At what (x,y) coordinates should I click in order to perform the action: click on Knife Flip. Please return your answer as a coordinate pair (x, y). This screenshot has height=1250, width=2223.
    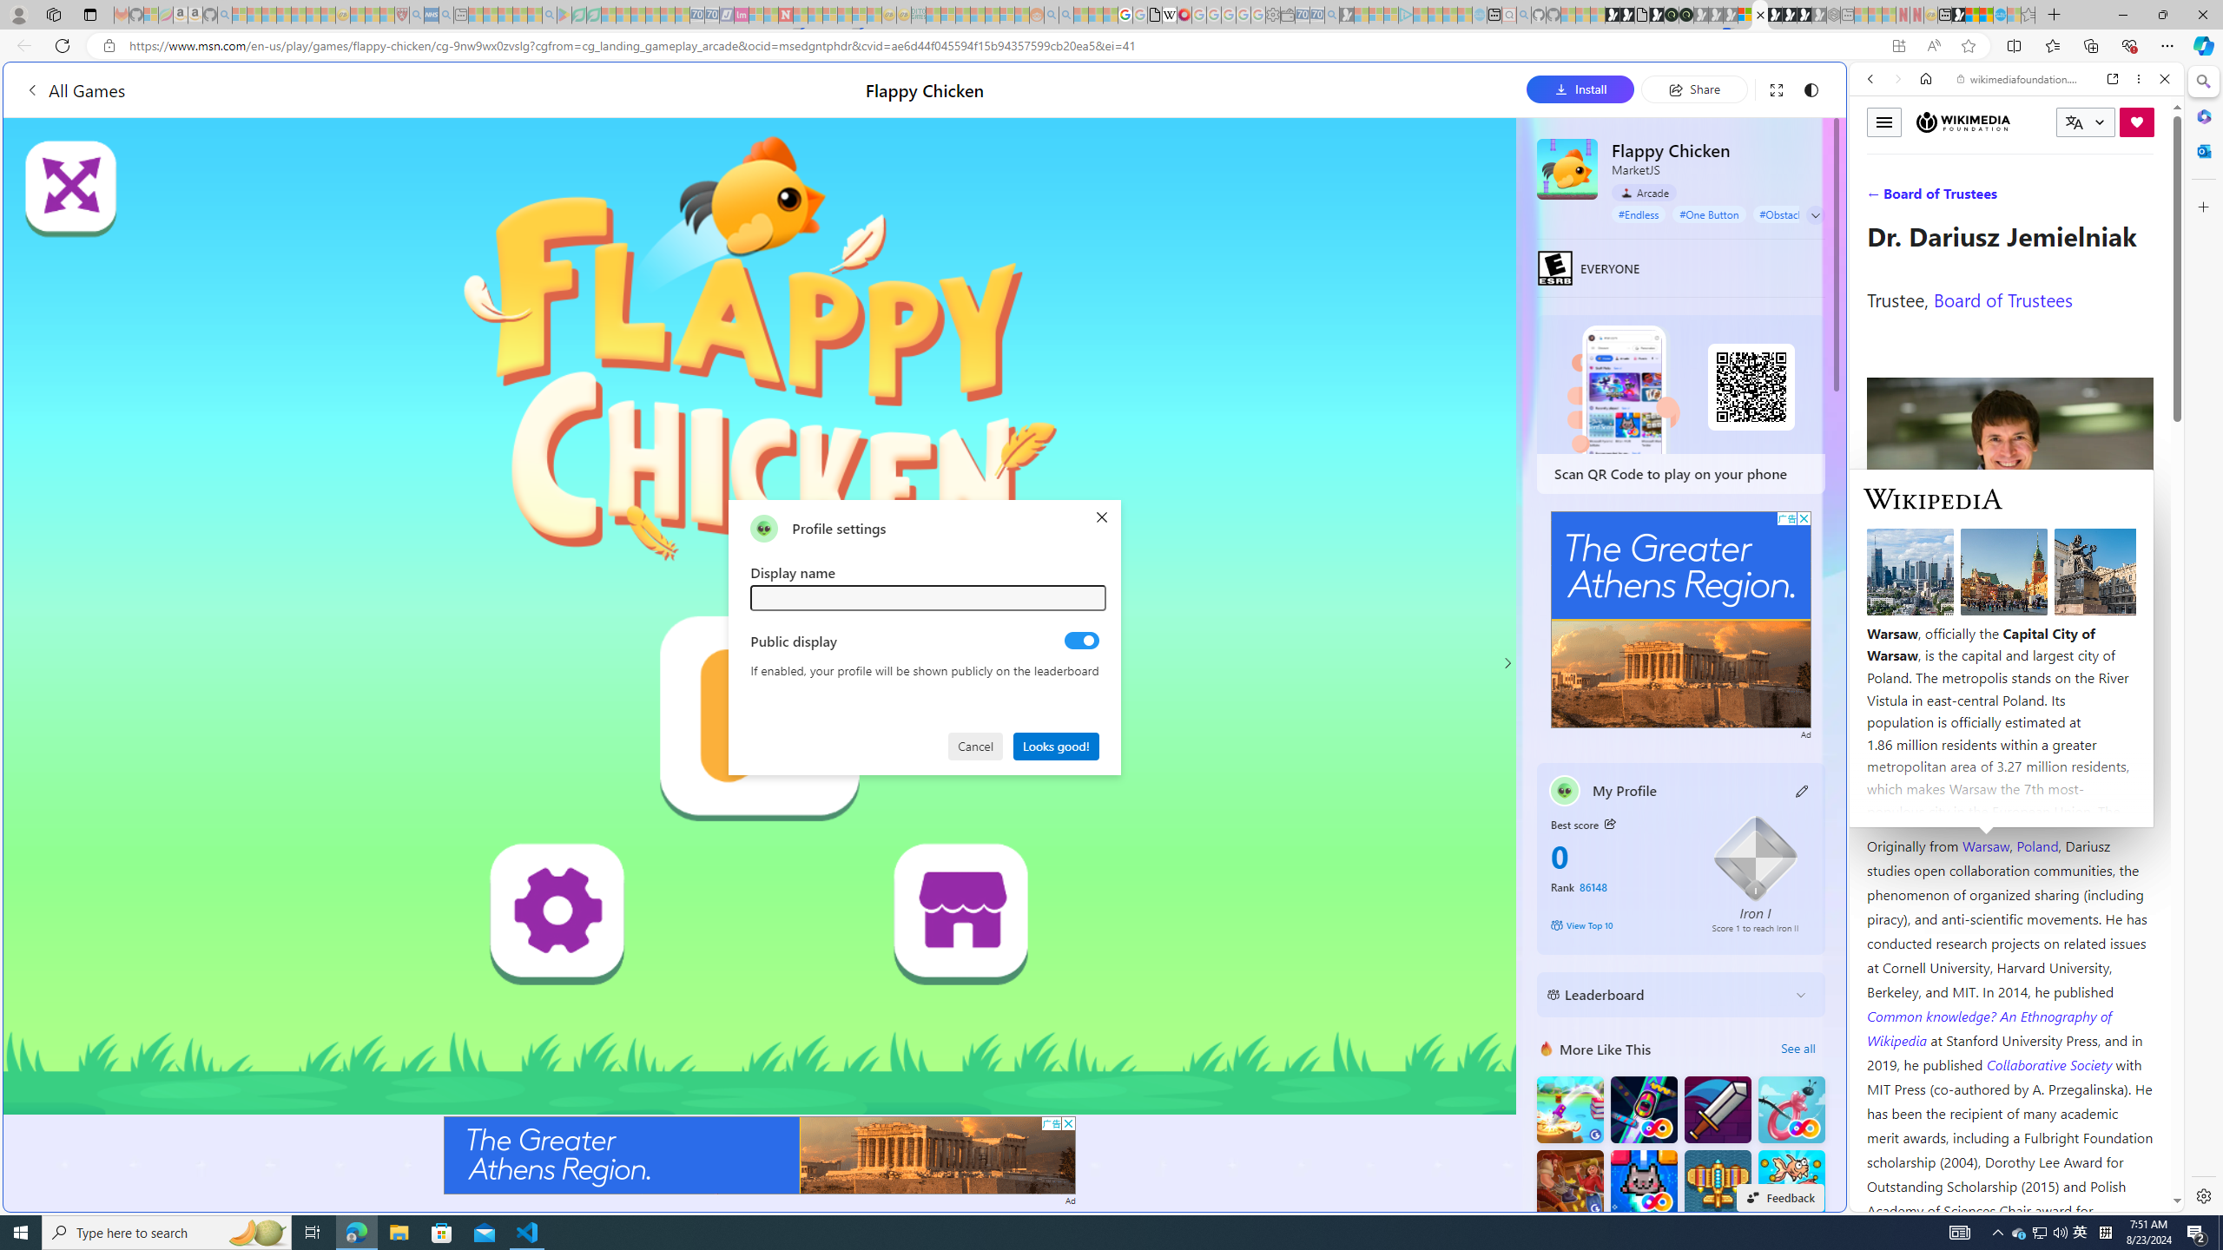
    Looking at the image, I should click on (1570, 1109).